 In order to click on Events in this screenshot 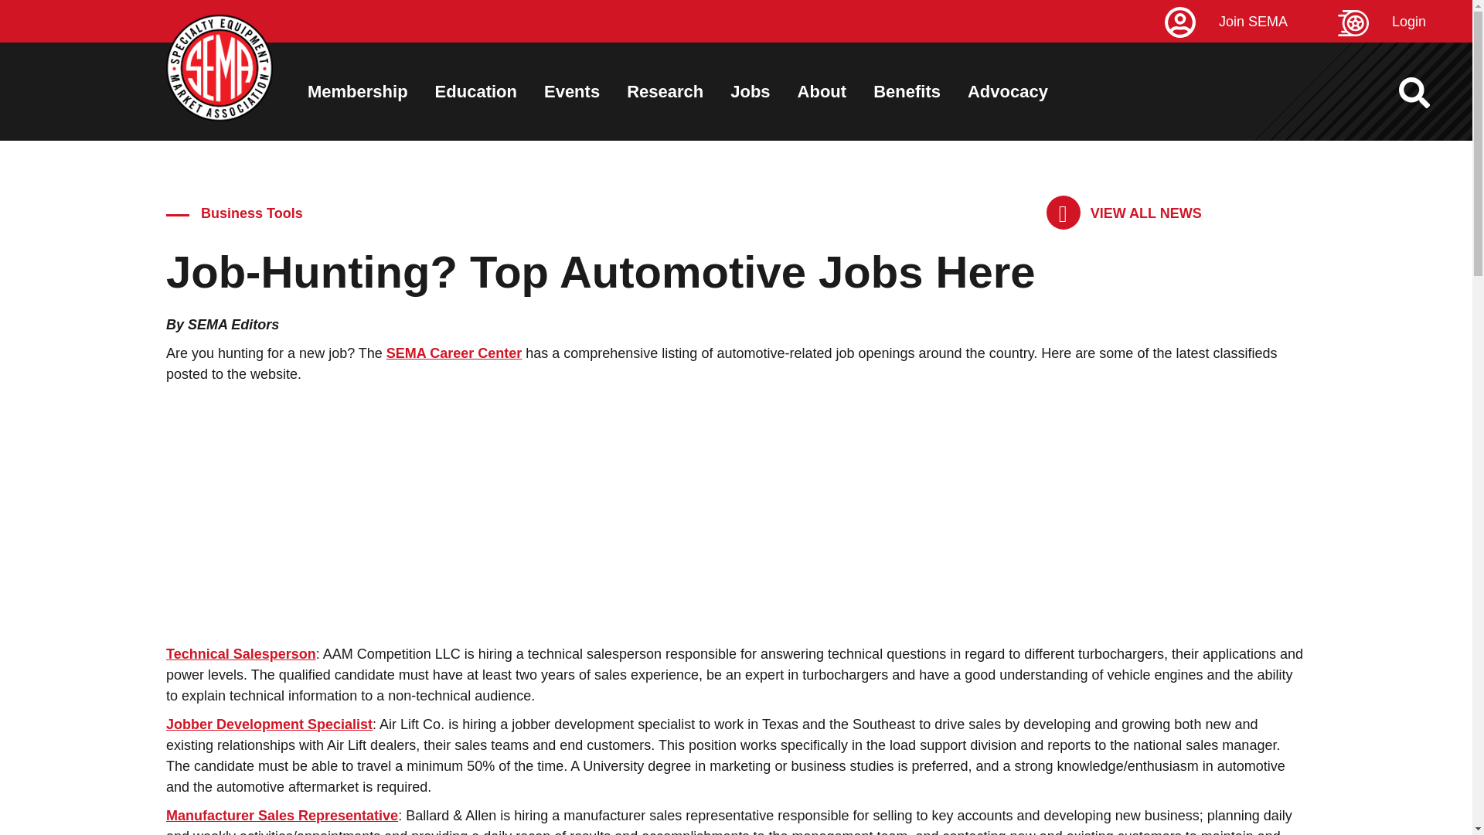, I will do `click(572, 91)`.